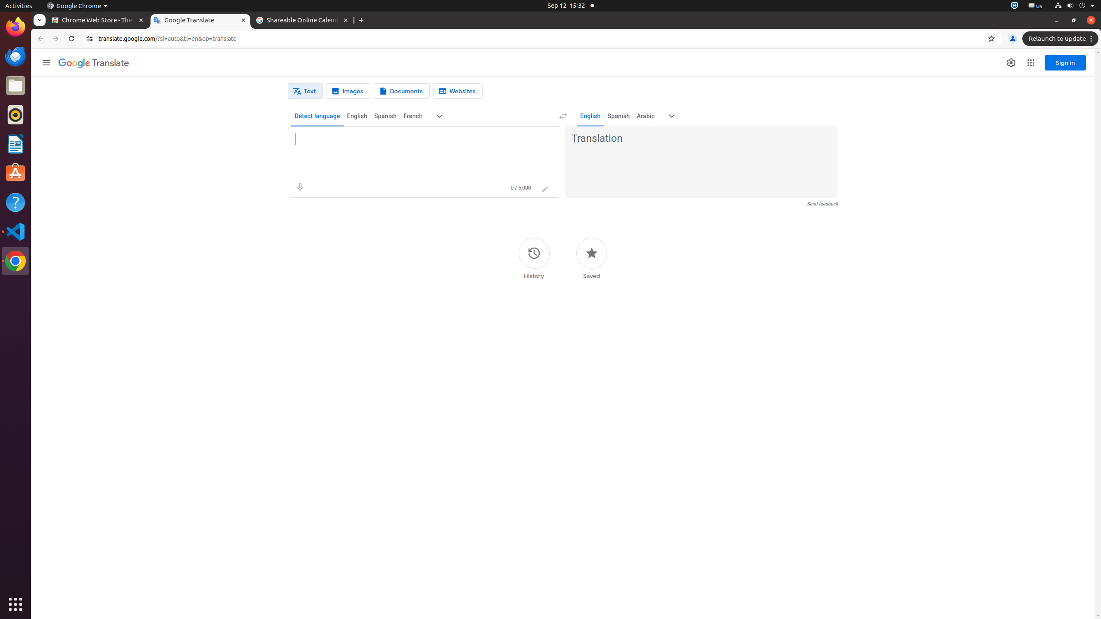 The height and width of the screenshot is (619, 1101). What do you see at coordinates (15, 115) in the screenshot?
I see `Rhythmbox` at bounding box center [15, 115].